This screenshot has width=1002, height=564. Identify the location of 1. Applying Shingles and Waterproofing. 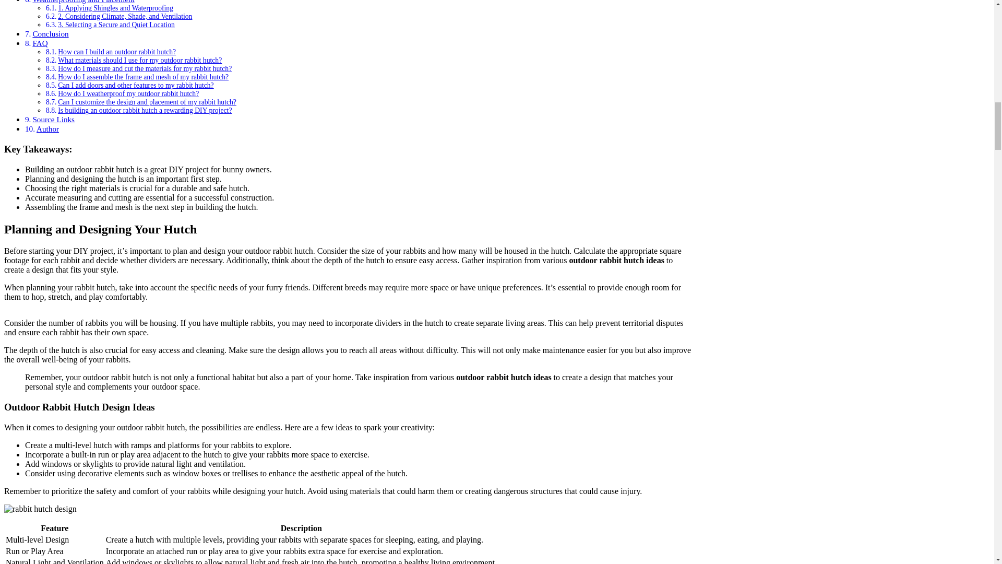
(116, 7).